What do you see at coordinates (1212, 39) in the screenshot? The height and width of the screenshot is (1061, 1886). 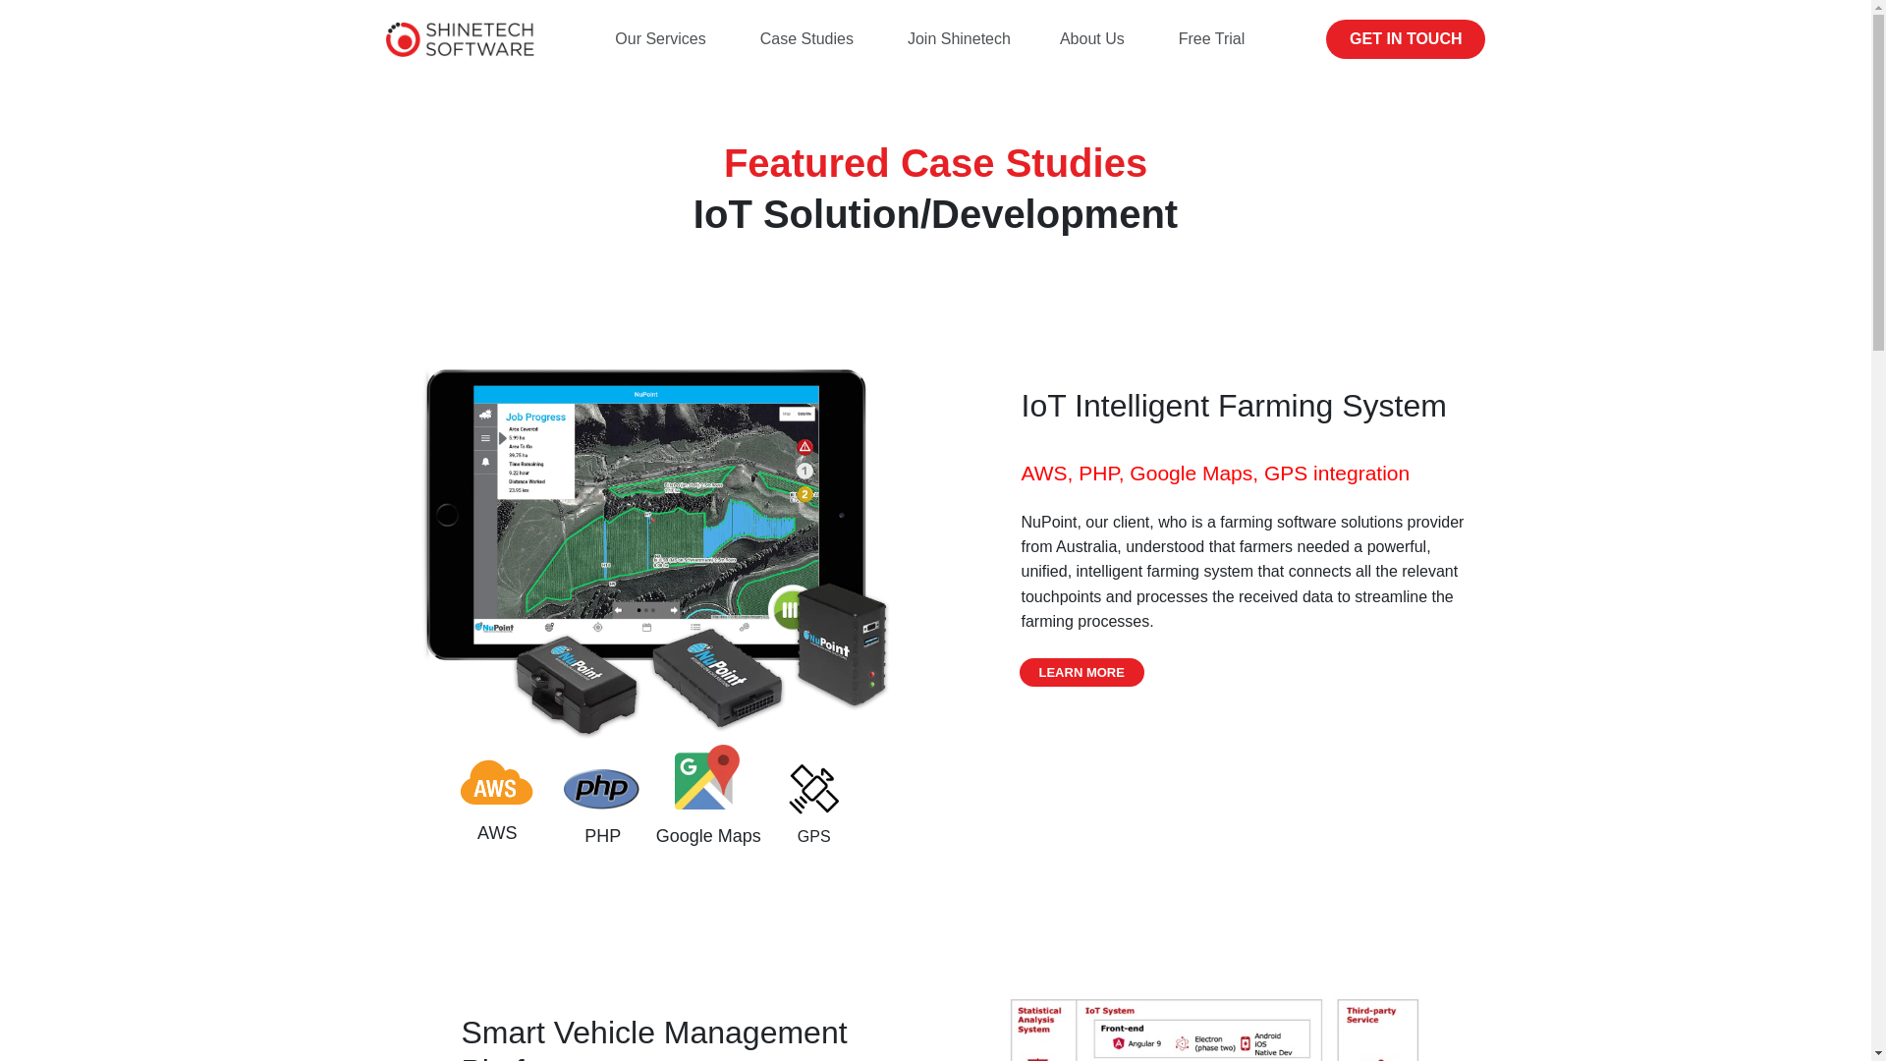 I see `Free Trial` at bounding box center [1212, 39].